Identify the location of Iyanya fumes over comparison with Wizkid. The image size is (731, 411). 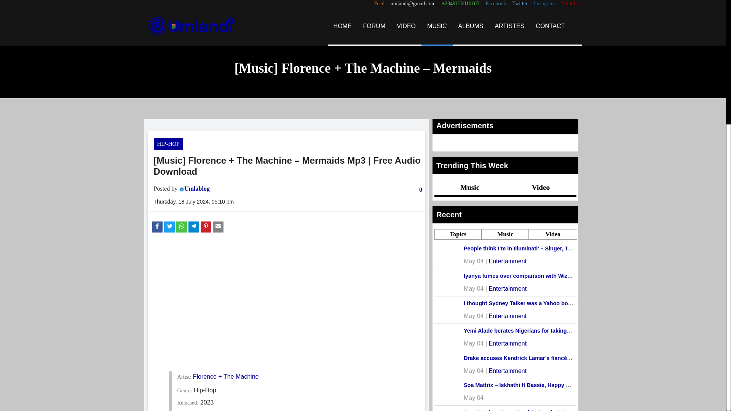
(519, 276).